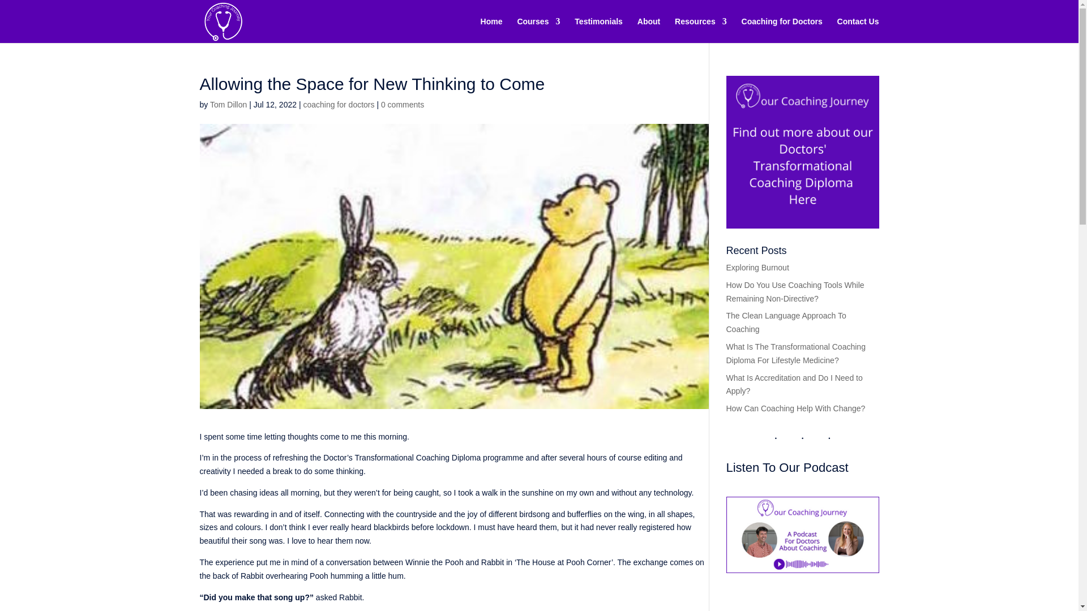  What do you see at coordinates (339, 105) in the screenshot?
I see `coaching for doctors` at bounding box center [339, 105].